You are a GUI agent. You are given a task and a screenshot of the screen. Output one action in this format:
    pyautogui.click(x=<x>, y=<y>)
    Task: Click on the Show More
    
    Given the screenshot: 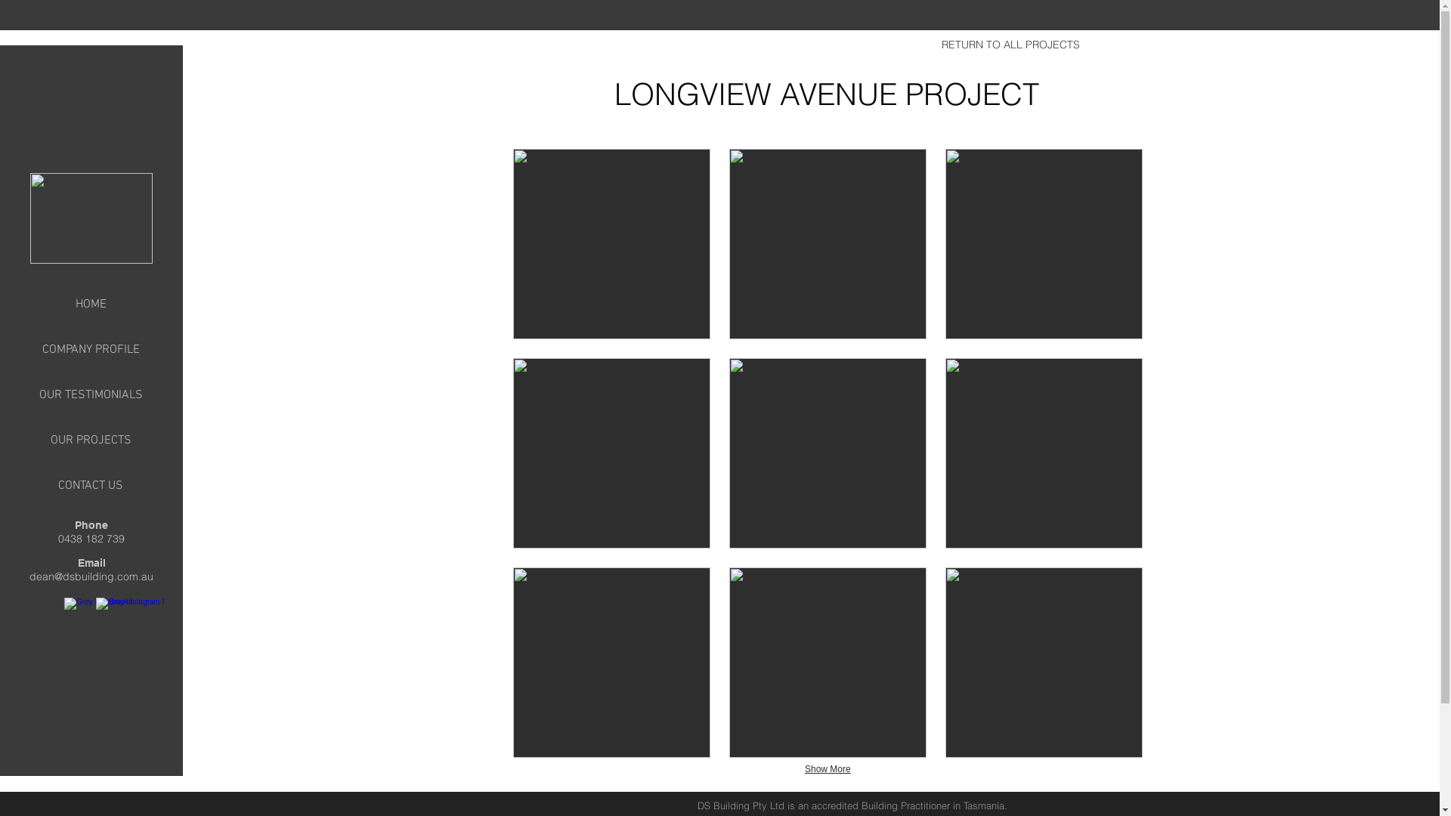 What is the action you would take?
    pyautogui.click(x=828, y=770)
    